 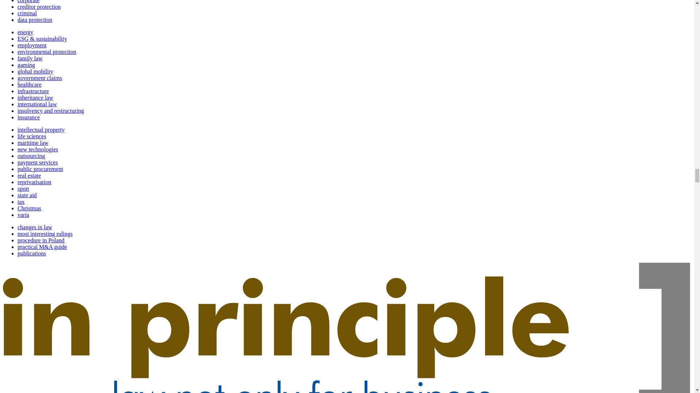 I want to click on energy, so click(x=25, y=32).